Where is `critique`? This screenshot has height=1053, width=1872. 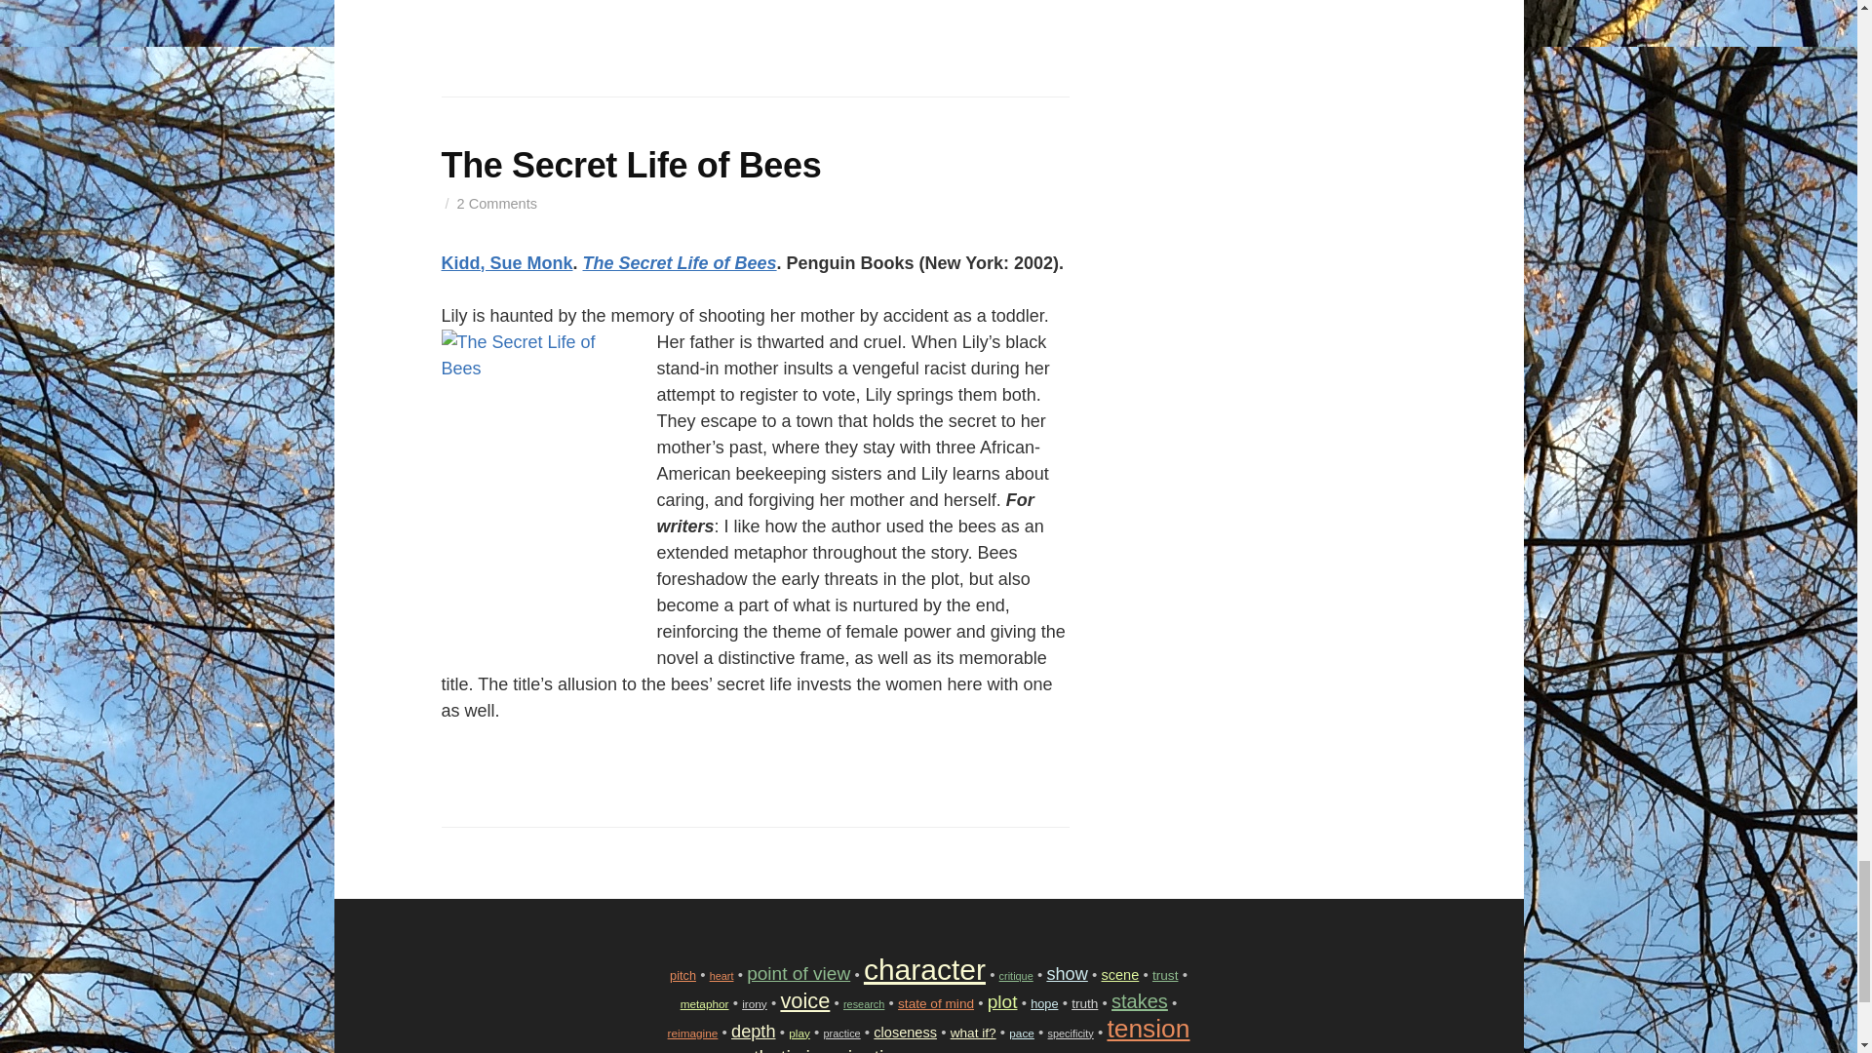 critique is located at coordinates (1016, 974).